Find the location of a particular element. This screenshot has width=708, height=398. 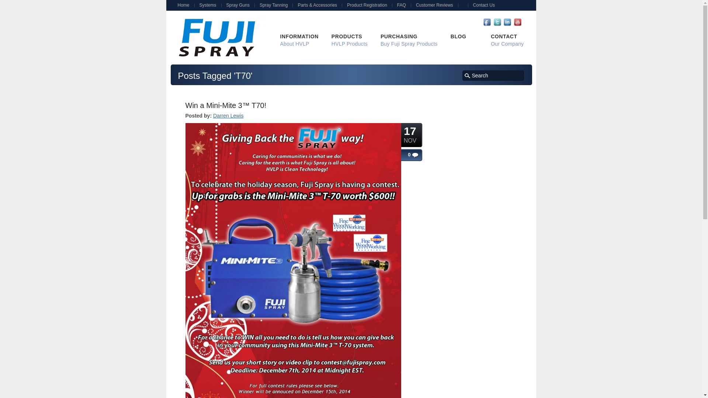

Contact Us is located at coordinates (486, 5).